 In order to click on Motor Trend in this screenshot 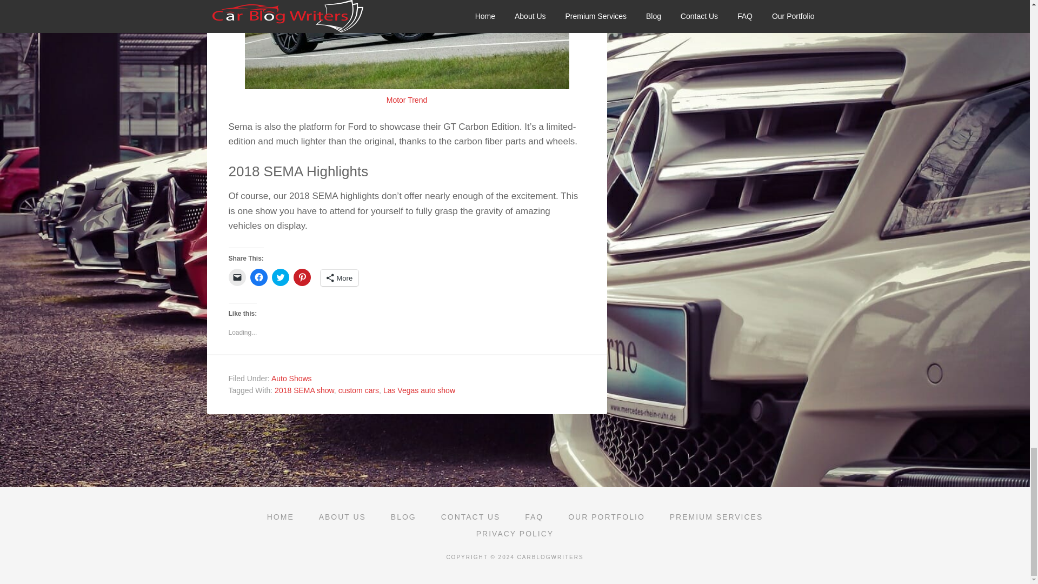, I will do `click(407, 100)`.